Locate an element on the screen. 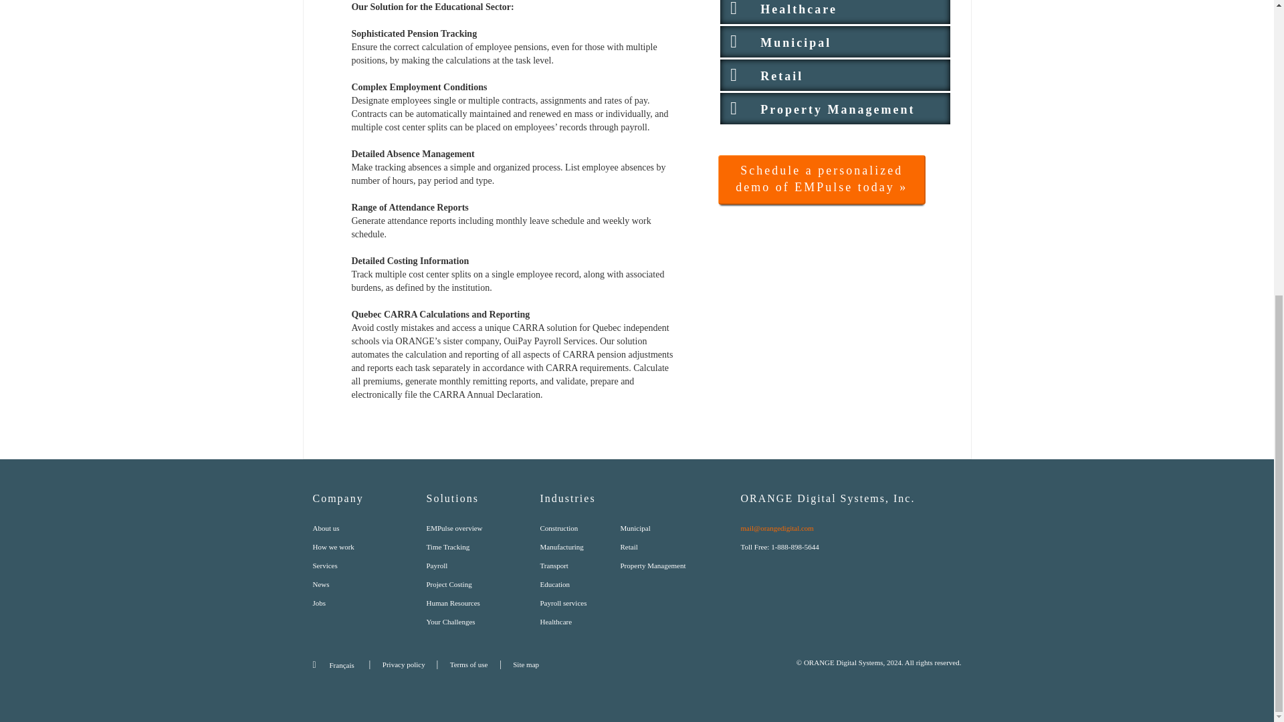 Image resolution: width=1284 pixels, height=722 pixels. How we work is located at coordinates (333, 547).